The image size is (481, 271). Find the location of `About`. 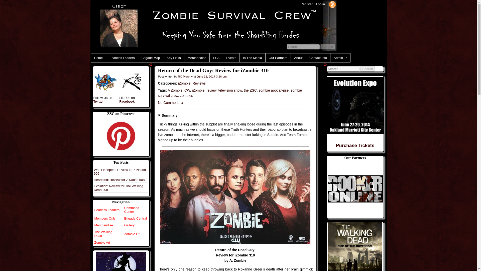

About is located at coordinates (298, 58).